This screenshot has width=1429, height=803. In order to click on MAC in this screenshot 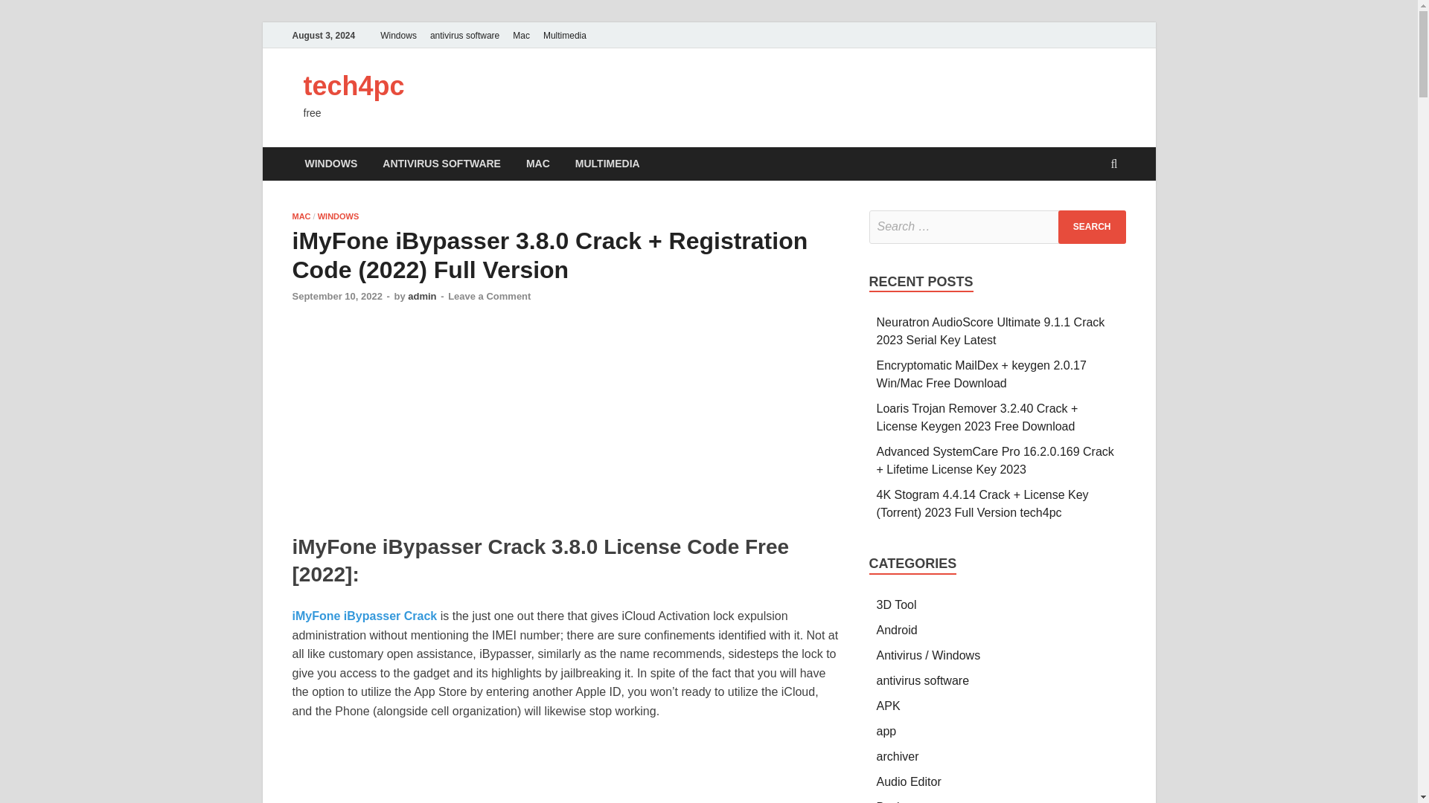, I will do `click(537, 164)`.